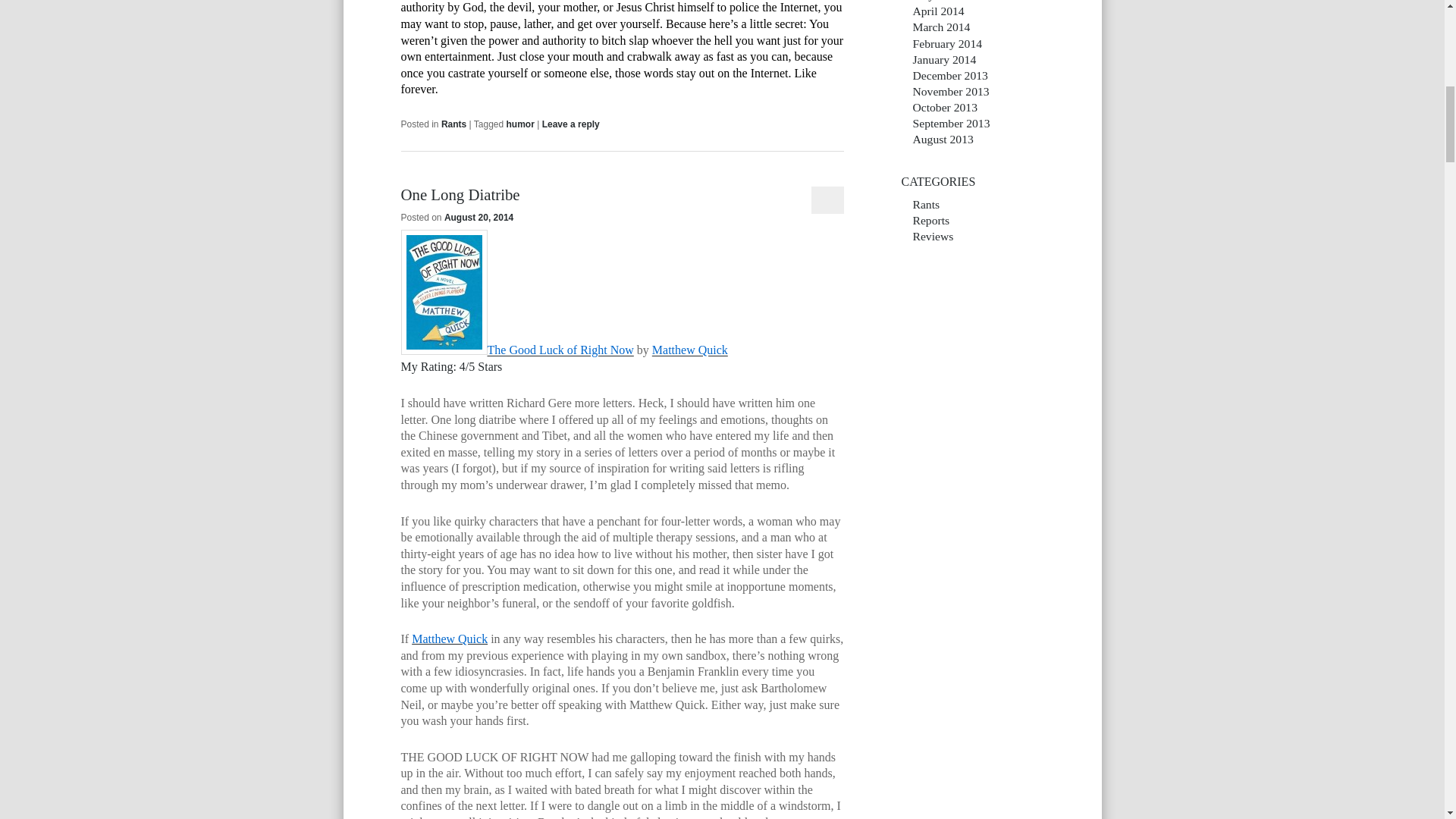 Image resolution: width=1456 pixels, height=819 pixels. I want to click on Matthew Quick, so click(690, 350).